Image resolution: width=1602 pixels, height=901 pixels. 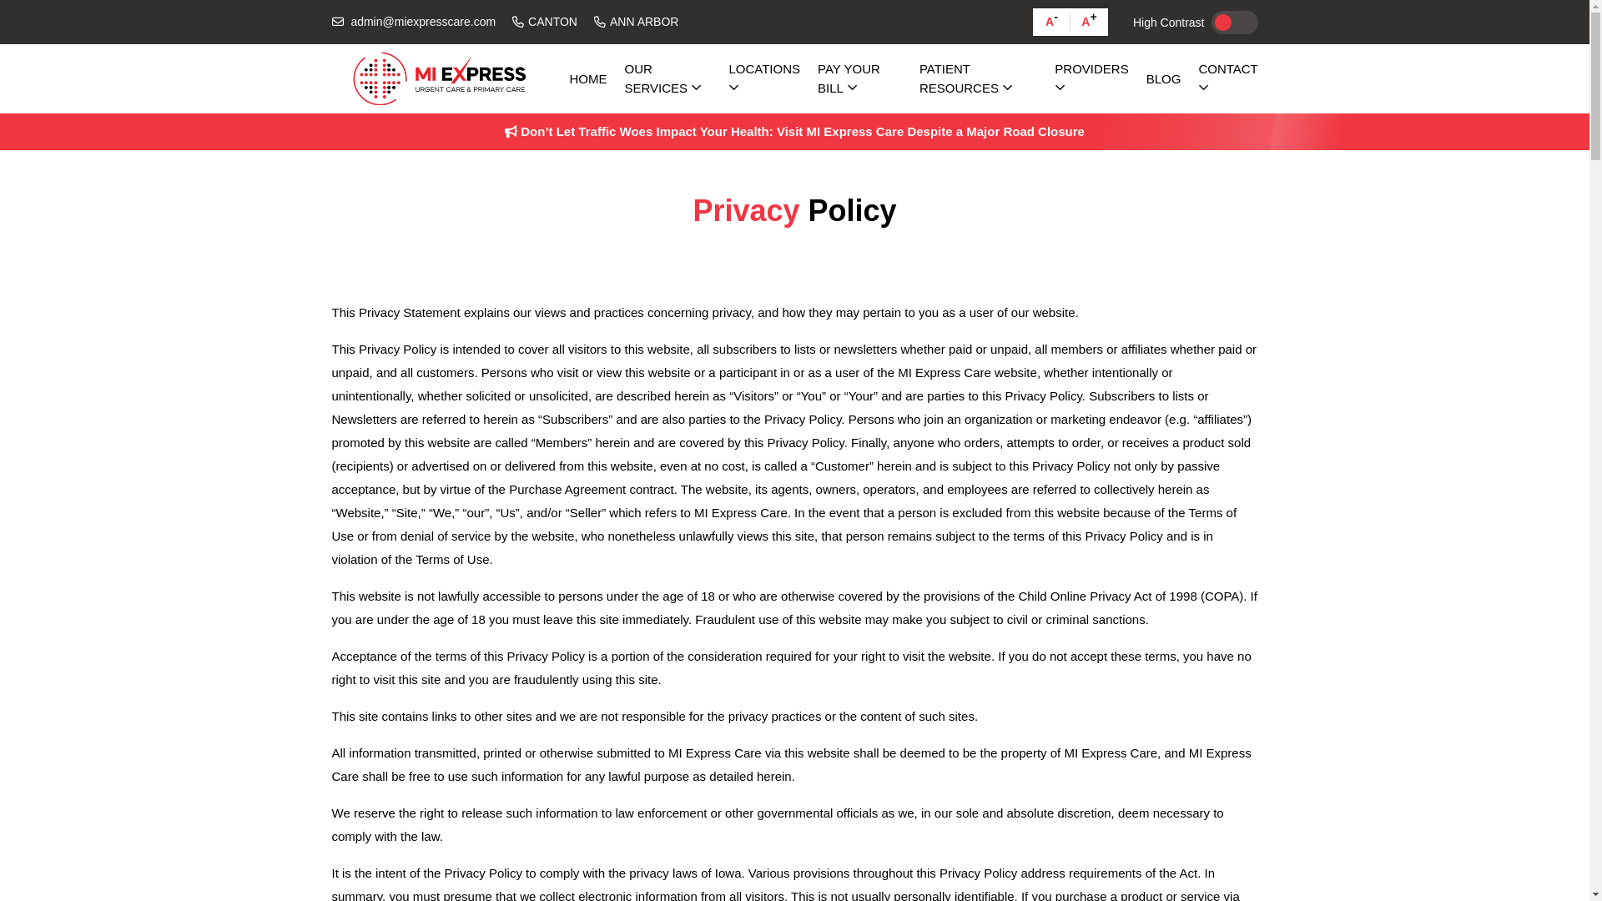 What do you see at coordinates (636, 22) in the screenshot?
I see `ANN ARBOR` at bounding box center [636, 22].